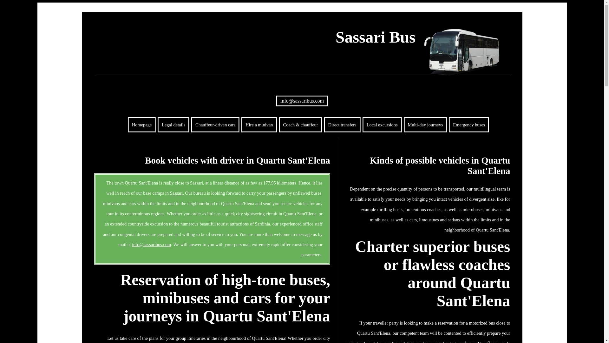 The image size is (609, 343). What do you see at coordinates (342, 124) in the screenshot?
I see `Street transfers in Sassari` at bounding box center [342, 124].